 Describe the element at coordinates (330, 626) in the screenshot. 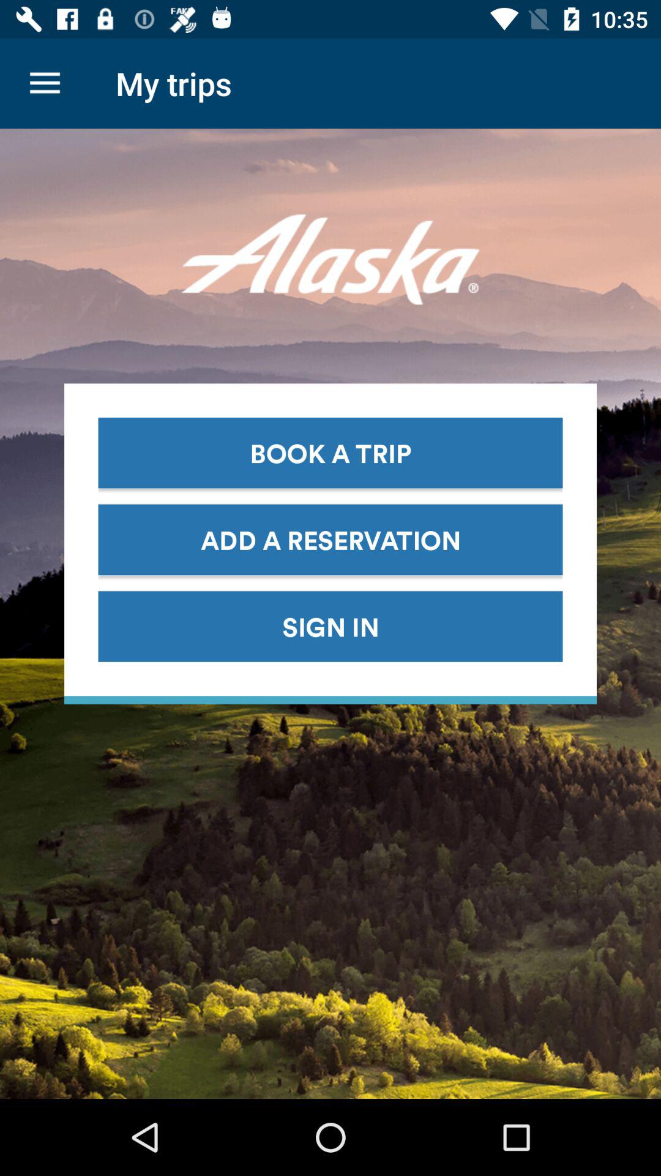

I see `open sign in` at that location.